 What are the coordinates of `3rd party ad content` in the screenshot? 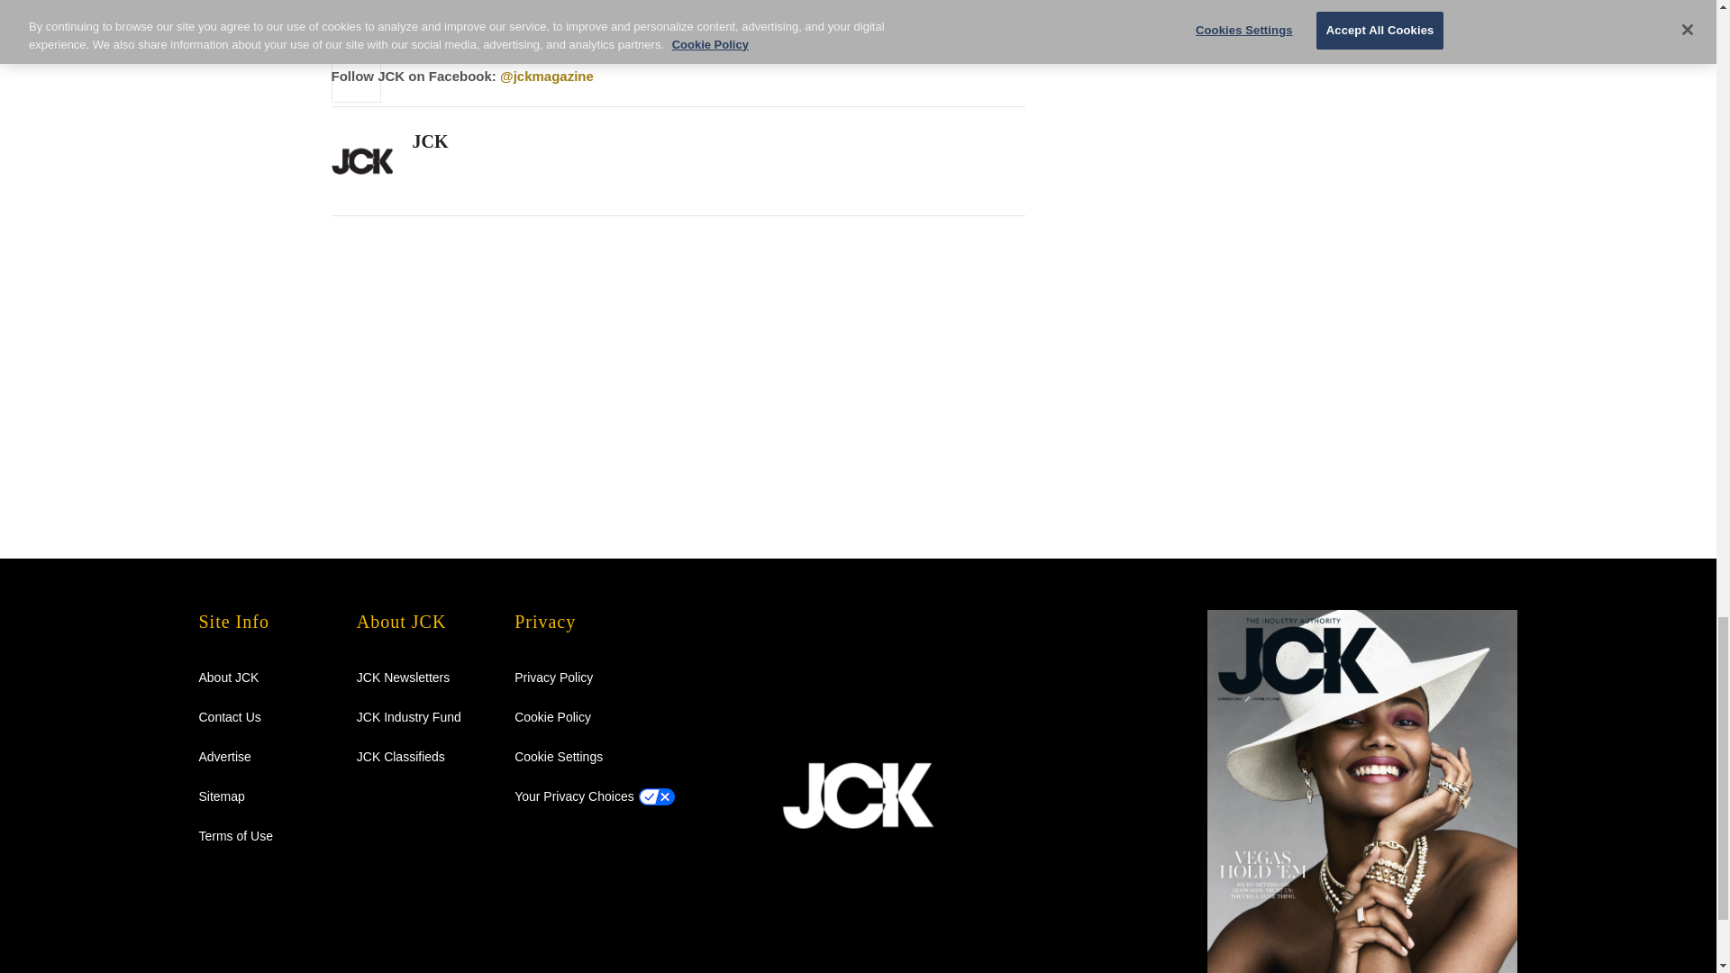 It's located at (1233, 89).